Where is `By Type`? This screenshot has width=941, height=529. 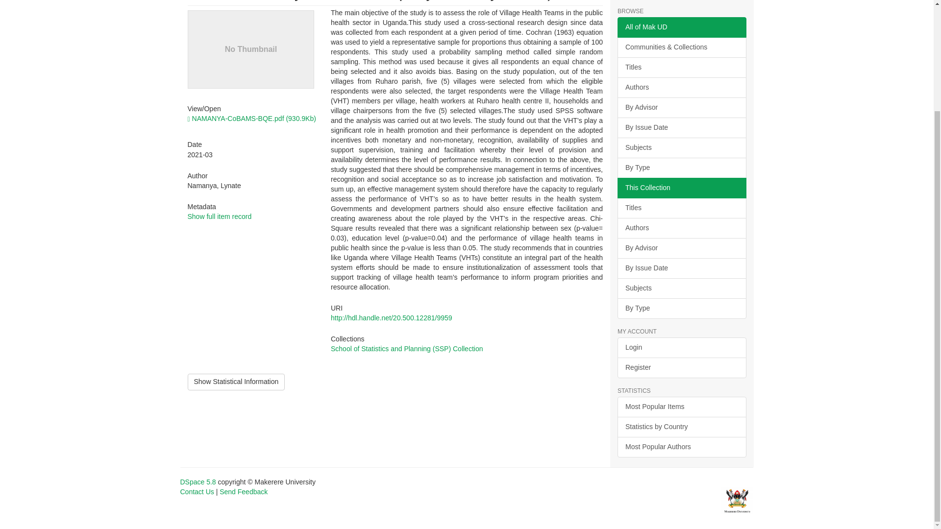 By Type is located at coordinates (681, 168).